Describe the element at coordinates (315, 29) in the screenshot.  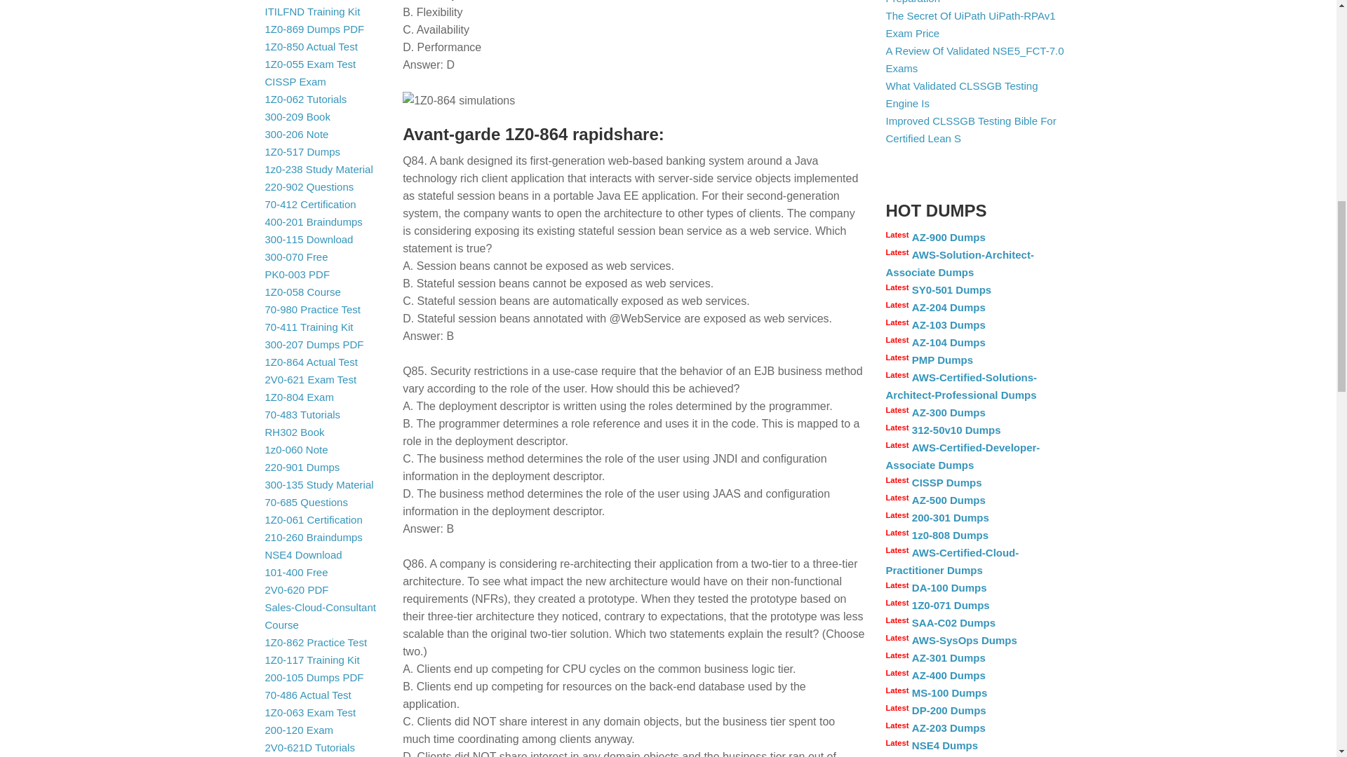
I see `1Z0-869 Dumps PDF` at that location.